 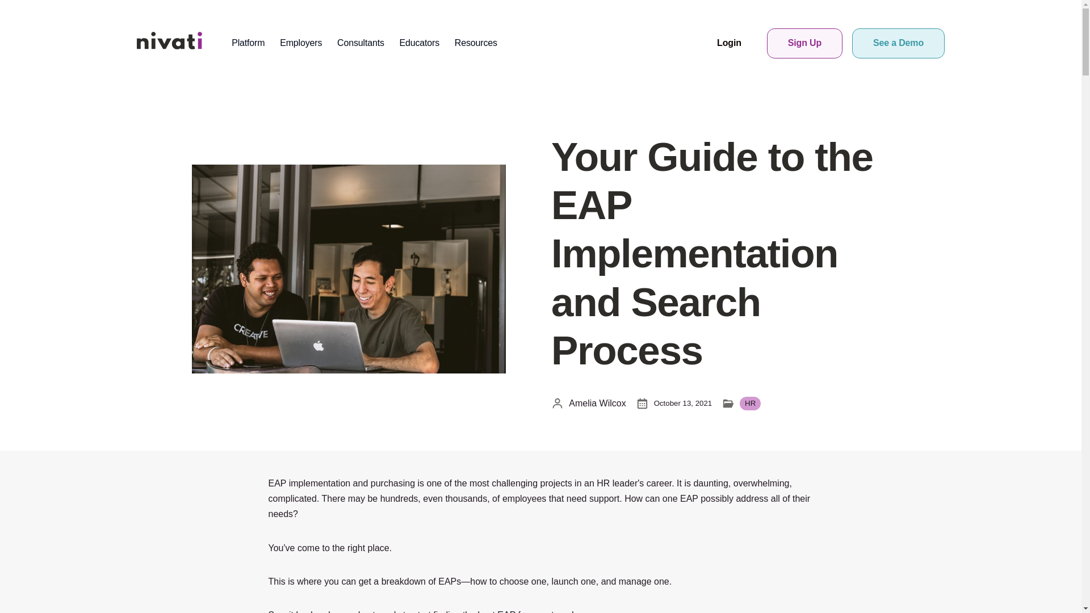 What do you see at coordinates (588, 403) in the screenshot?
I see `Amelia Wilcox` at bounding box center [588, 403].